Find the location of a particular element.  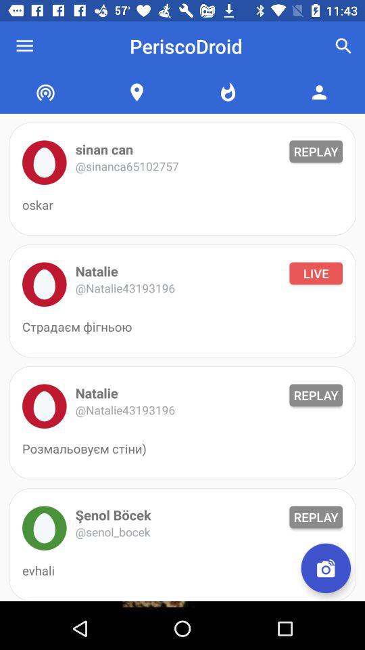

turn off item to the right of periscodroid icon is located at coordinates (343, 46).